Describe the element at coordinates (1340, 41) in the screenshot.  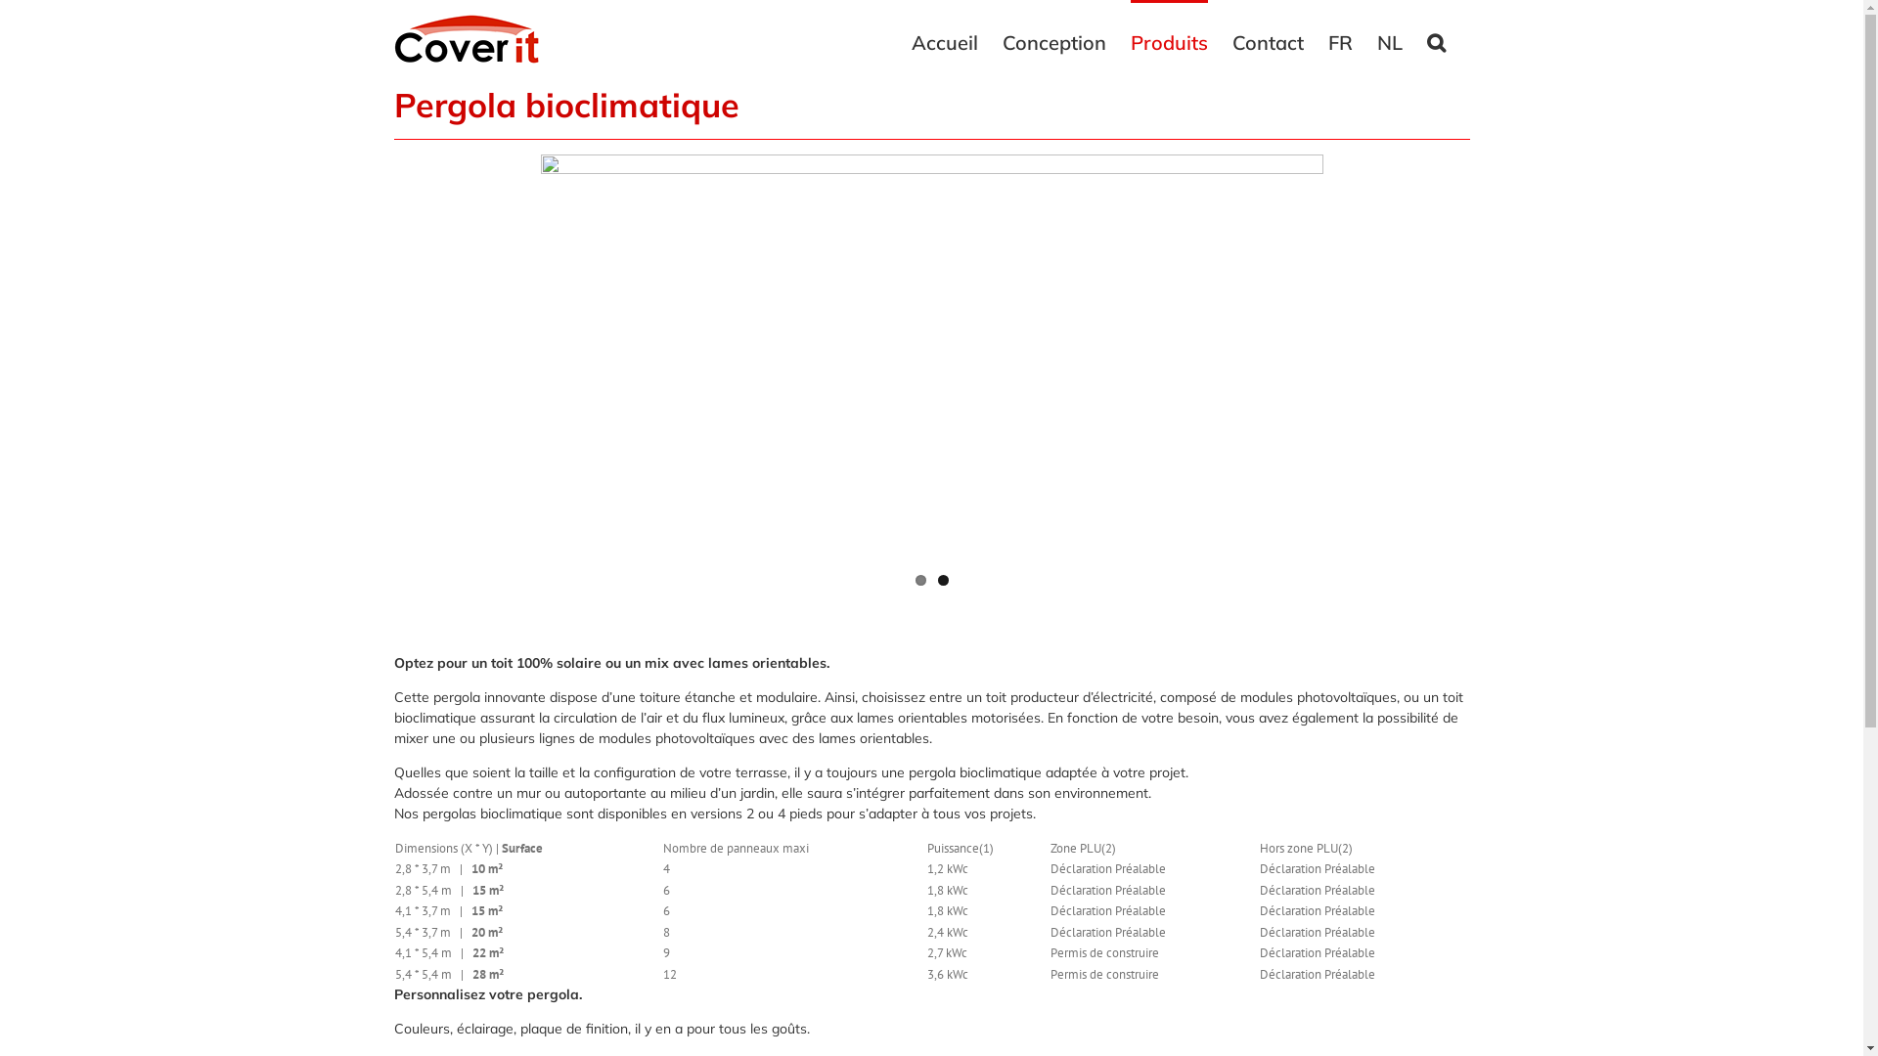
I see `FR` at that location.